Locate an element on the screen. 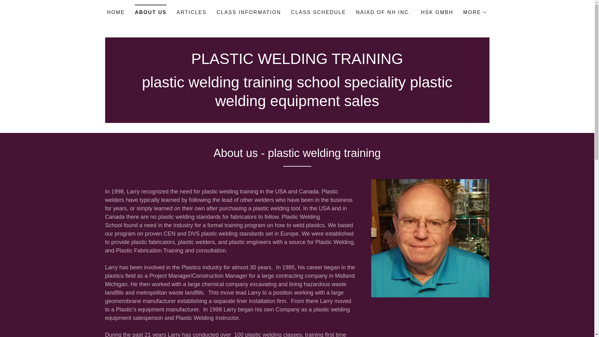  MORE is located at coordinates (475, 12).